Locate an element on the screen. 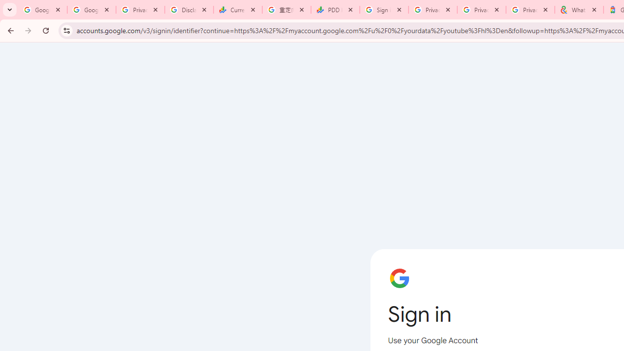 This screenshot has height=351, width=624. Sign in - Google Accounts is located at coordinates (384, 10).